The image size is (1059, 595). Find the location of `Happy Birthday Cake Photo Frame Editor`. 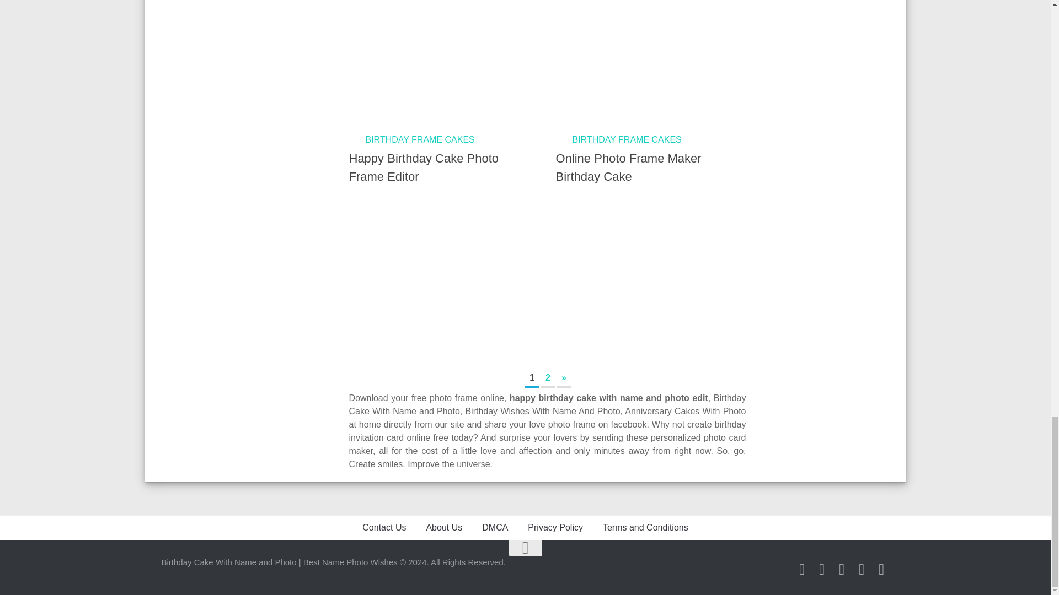

Happy Birthday Cake Photo Frame Editor is located at coordinates (424, 167).